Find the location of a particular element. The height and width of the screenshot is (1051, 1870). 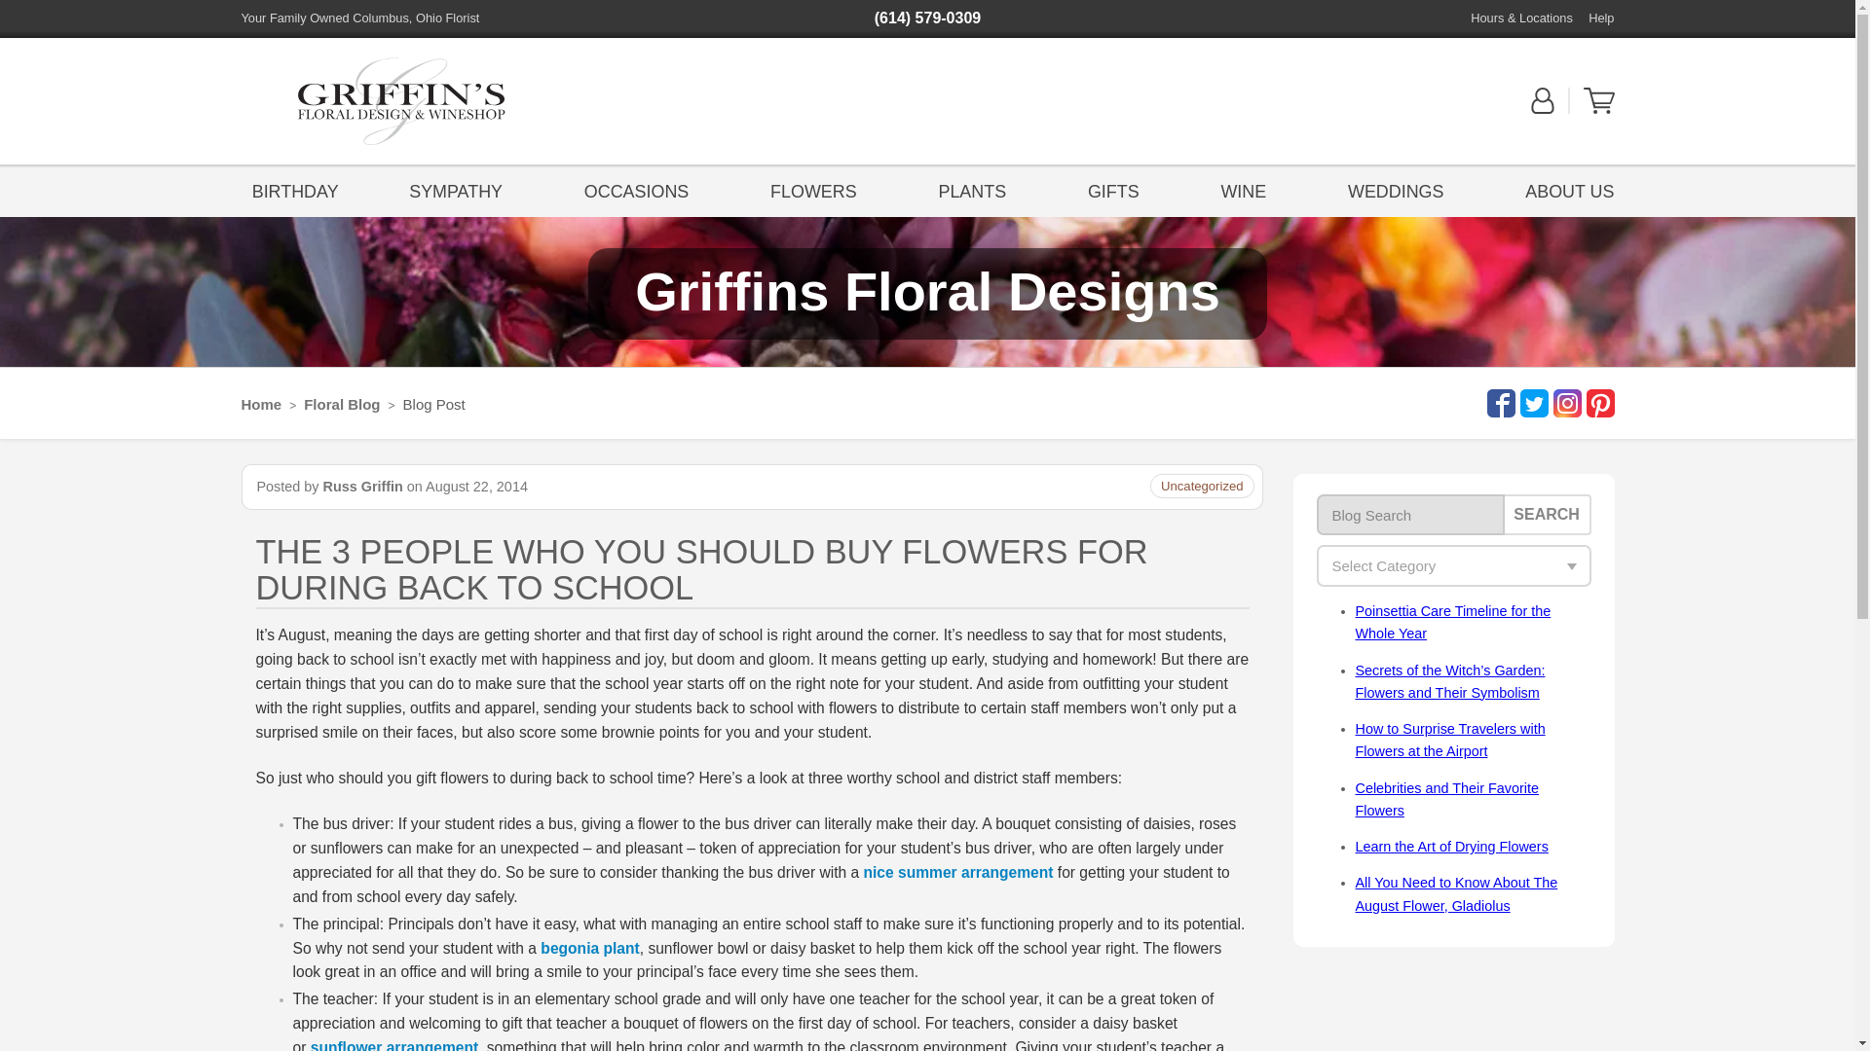

Help is located at coordinates (1600, 18).